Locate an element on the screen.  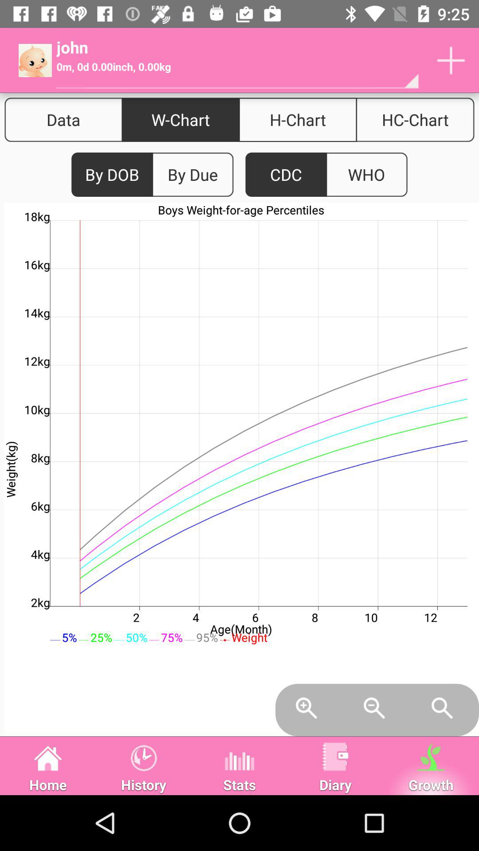
jump until the by dob item is located at coordinates (112, 175).